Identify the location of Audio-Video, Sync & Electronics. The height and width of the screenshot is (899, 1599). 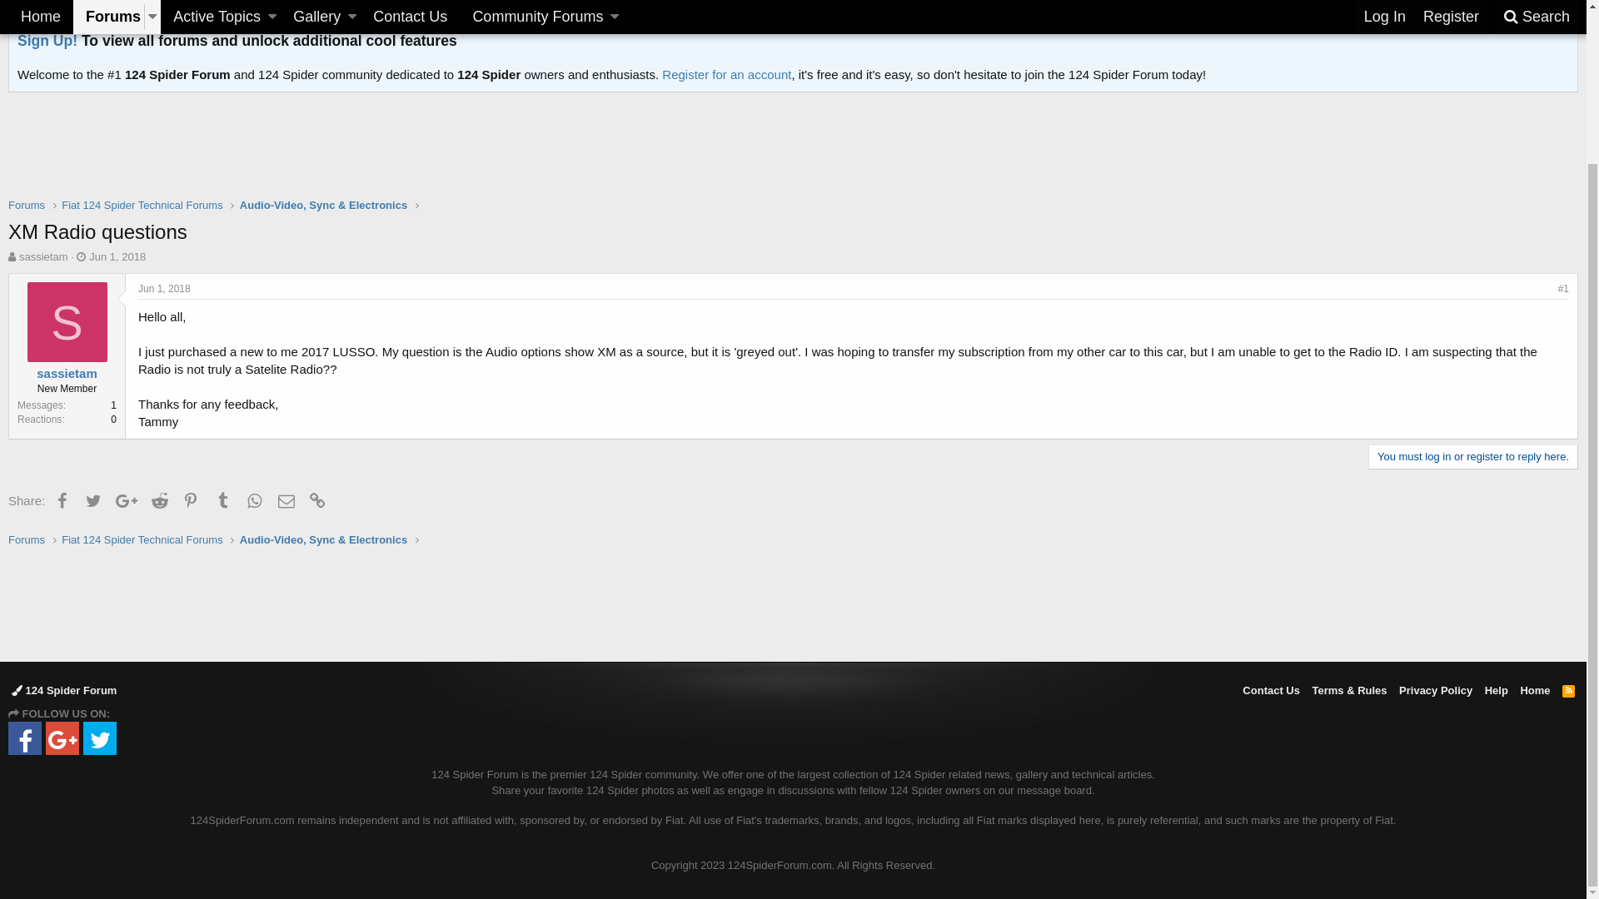
(323, 395).